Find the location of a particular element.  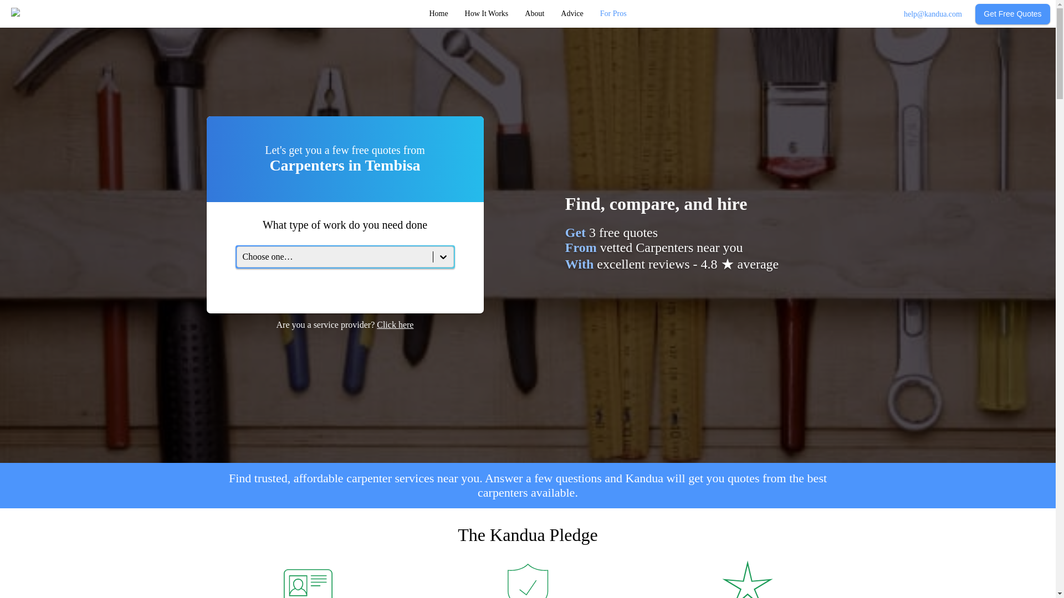

Home is located at coordinates (438, 14).